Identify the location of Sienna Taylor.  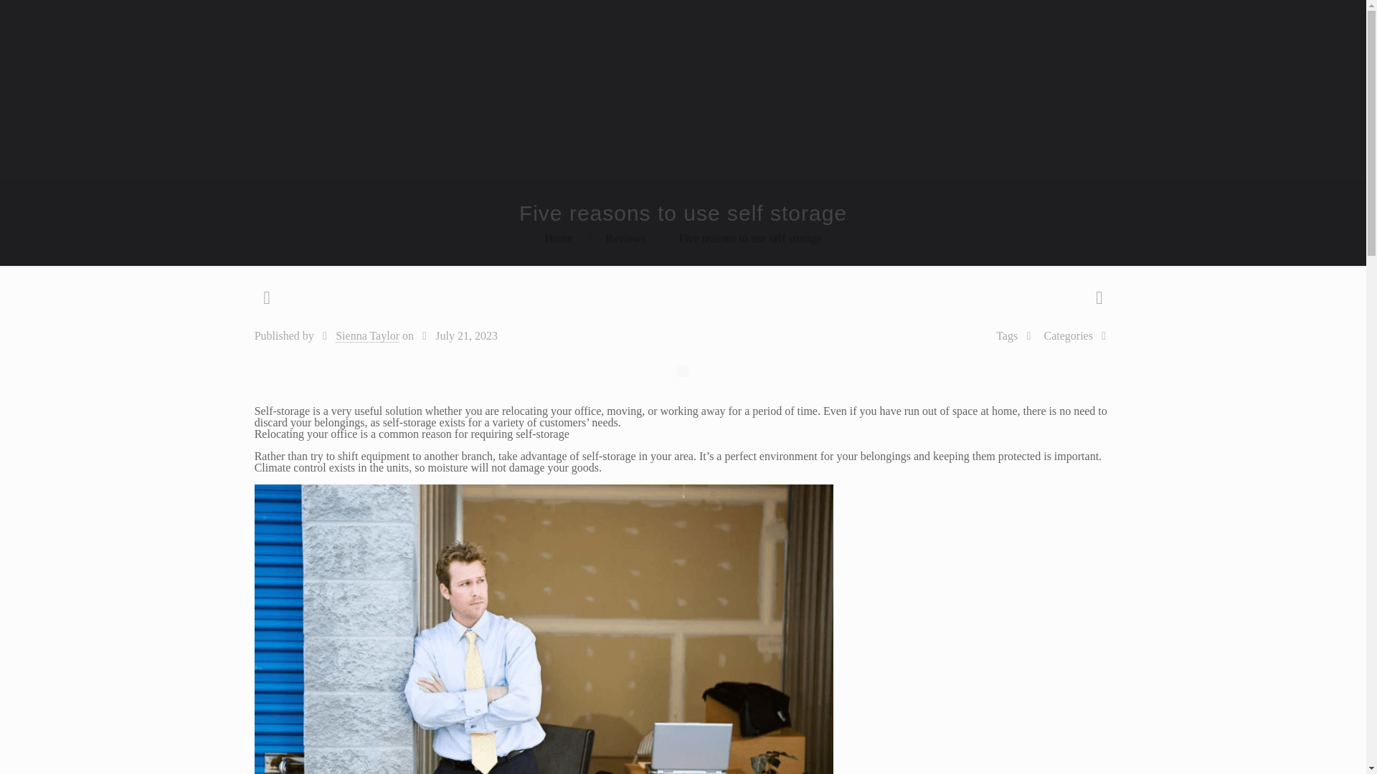
(367, 336).